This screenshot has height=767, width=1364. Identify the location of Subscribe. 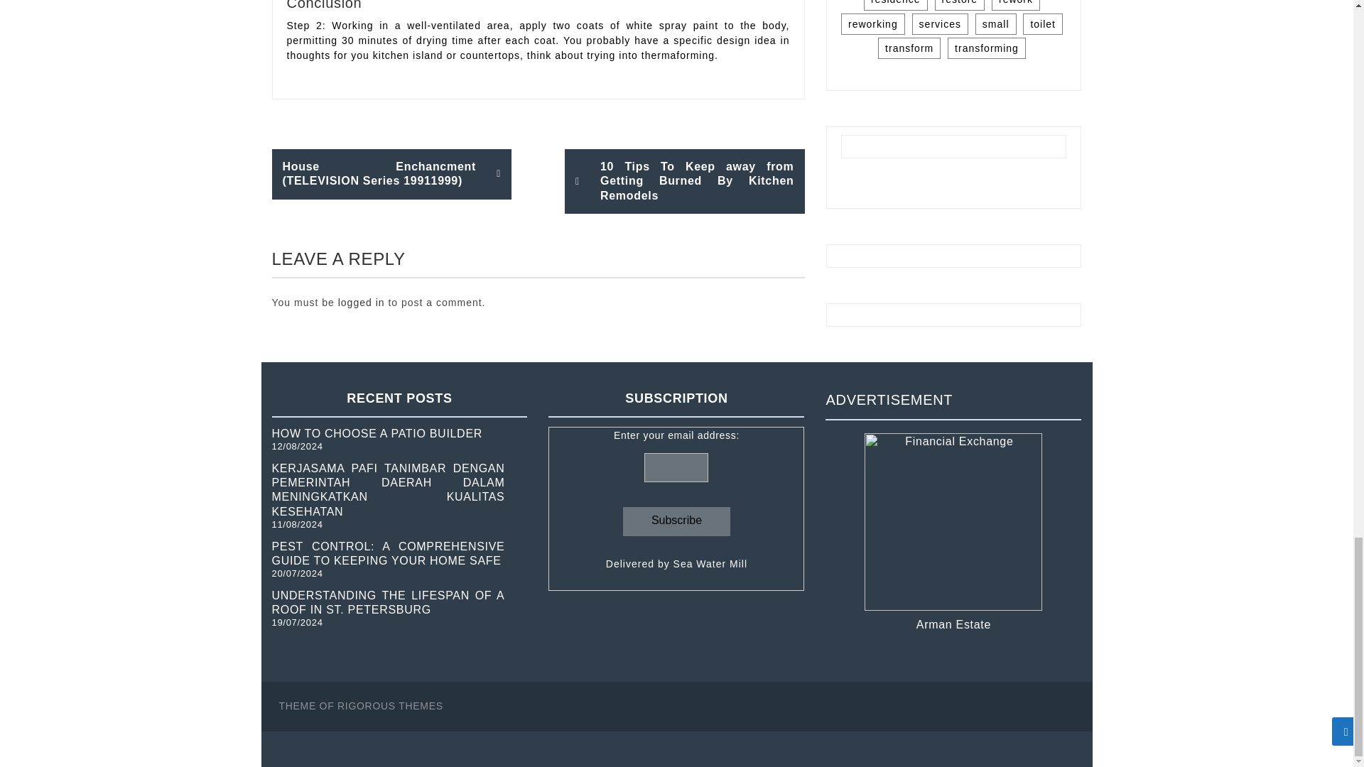
(676, 521).